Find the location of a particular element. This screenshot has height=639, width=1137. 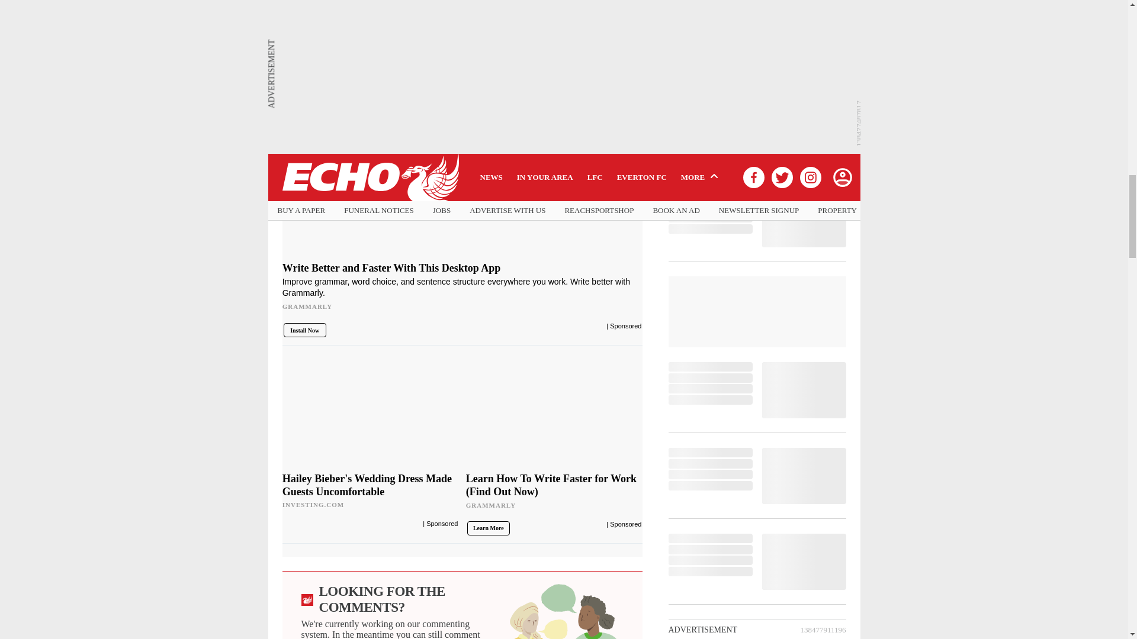

Facebook is located at coordinates (328, 26).